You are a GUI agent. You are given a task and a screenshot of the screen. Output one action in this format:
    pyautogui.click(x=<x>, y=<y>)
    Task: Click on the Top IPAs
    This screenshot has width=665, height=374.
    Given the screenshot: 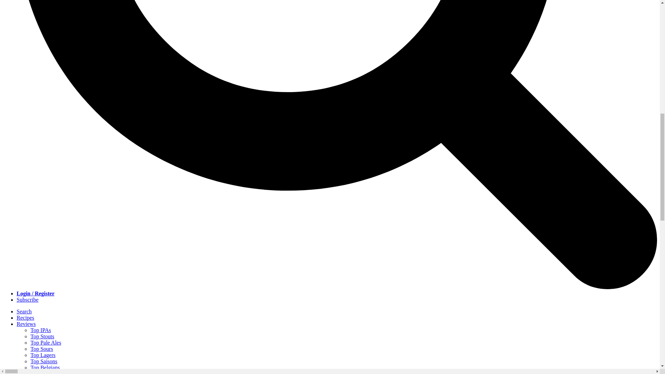 What is the action you would take?
    pyautogui.click(x=41, y=330)
    